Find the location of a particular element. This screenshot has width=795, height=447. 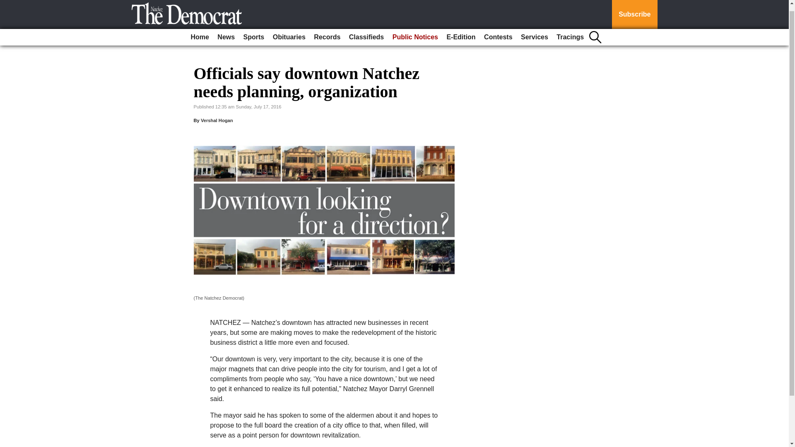

Go is located at coordinates (7, 2).